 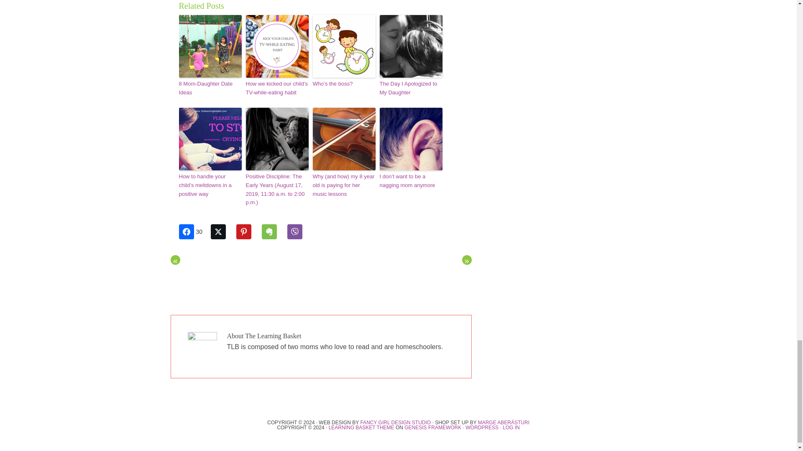 What do you see at coordinates (273, 231) in the screenshot?
I see `Share on Evernote` at bounding box center [273, 231].